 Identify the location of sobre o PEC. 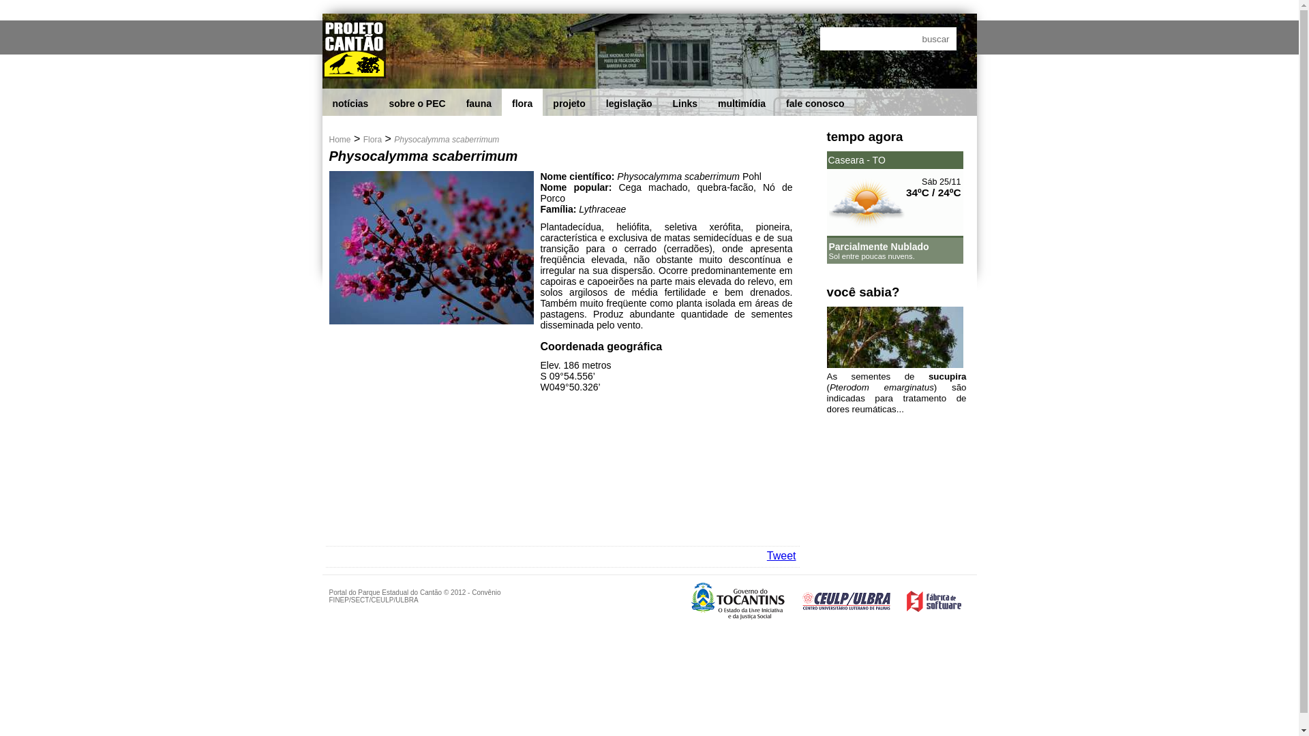
(417, 104).